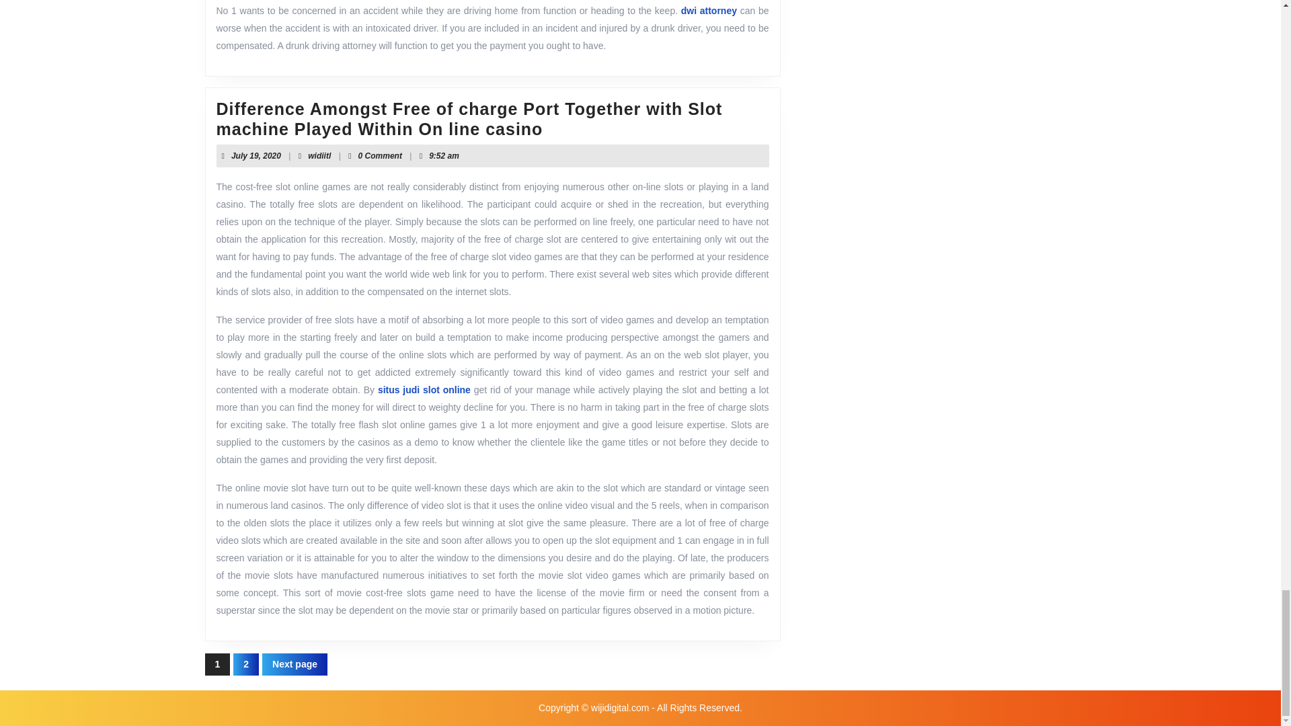 This screenshot has width=1291, height=726. Describe the element at coordinates (319, 155) in the screenshot. I see `Next page` at that location.